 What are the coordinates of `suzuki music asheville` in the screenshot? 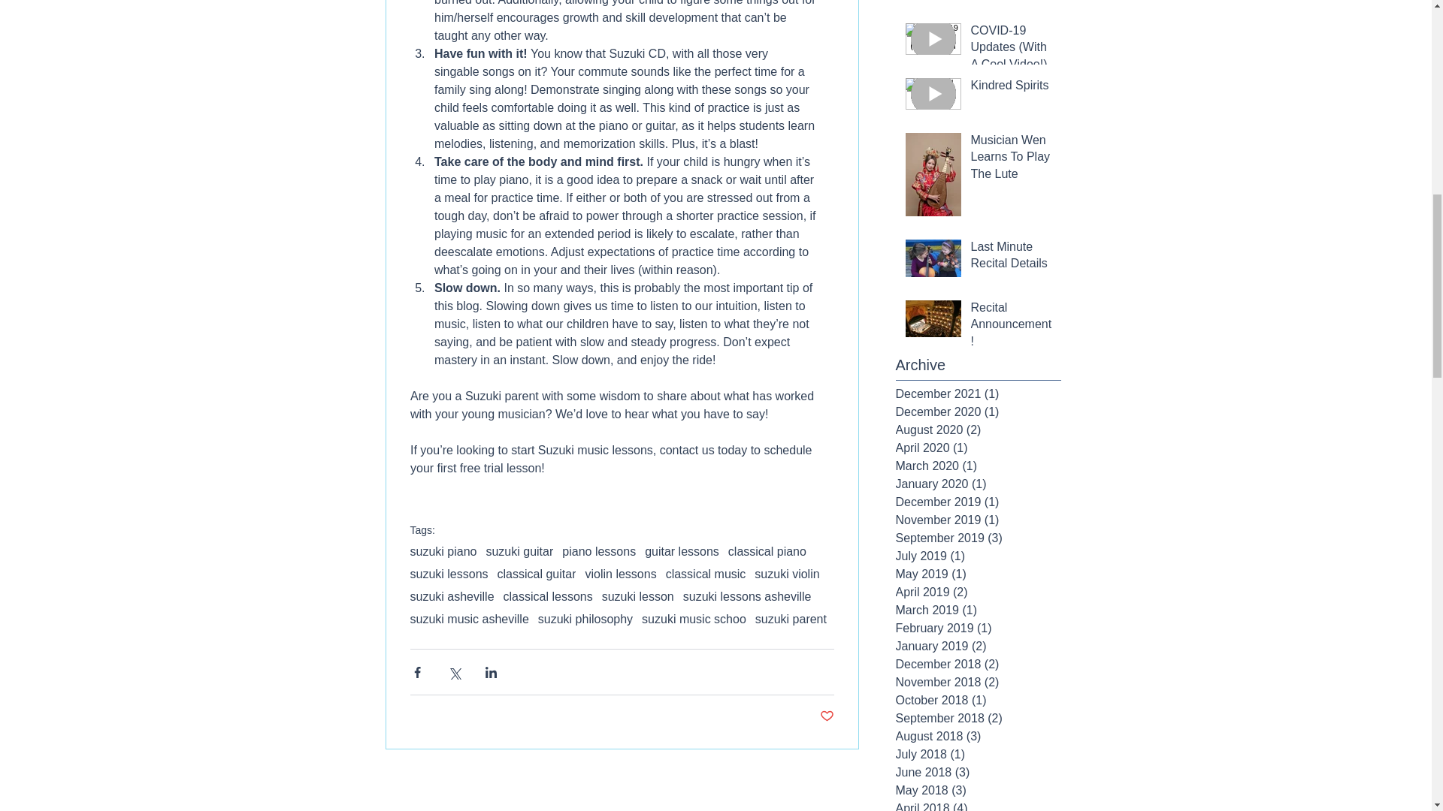 It's located at (469, 619).